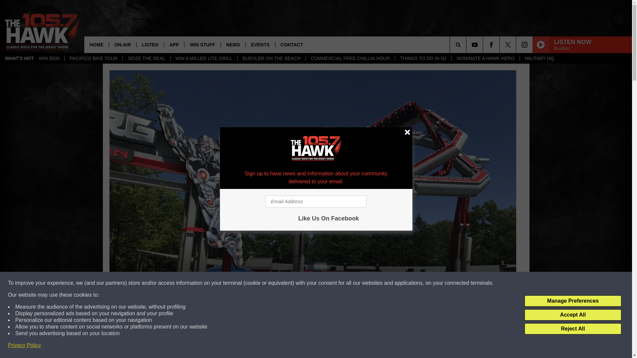 The height and width of the screenshot is (358, 637). What do you see at coordinates (399, 346) in the screenshot?
I see `Share on Twitter` at bounding box center [399, 346].